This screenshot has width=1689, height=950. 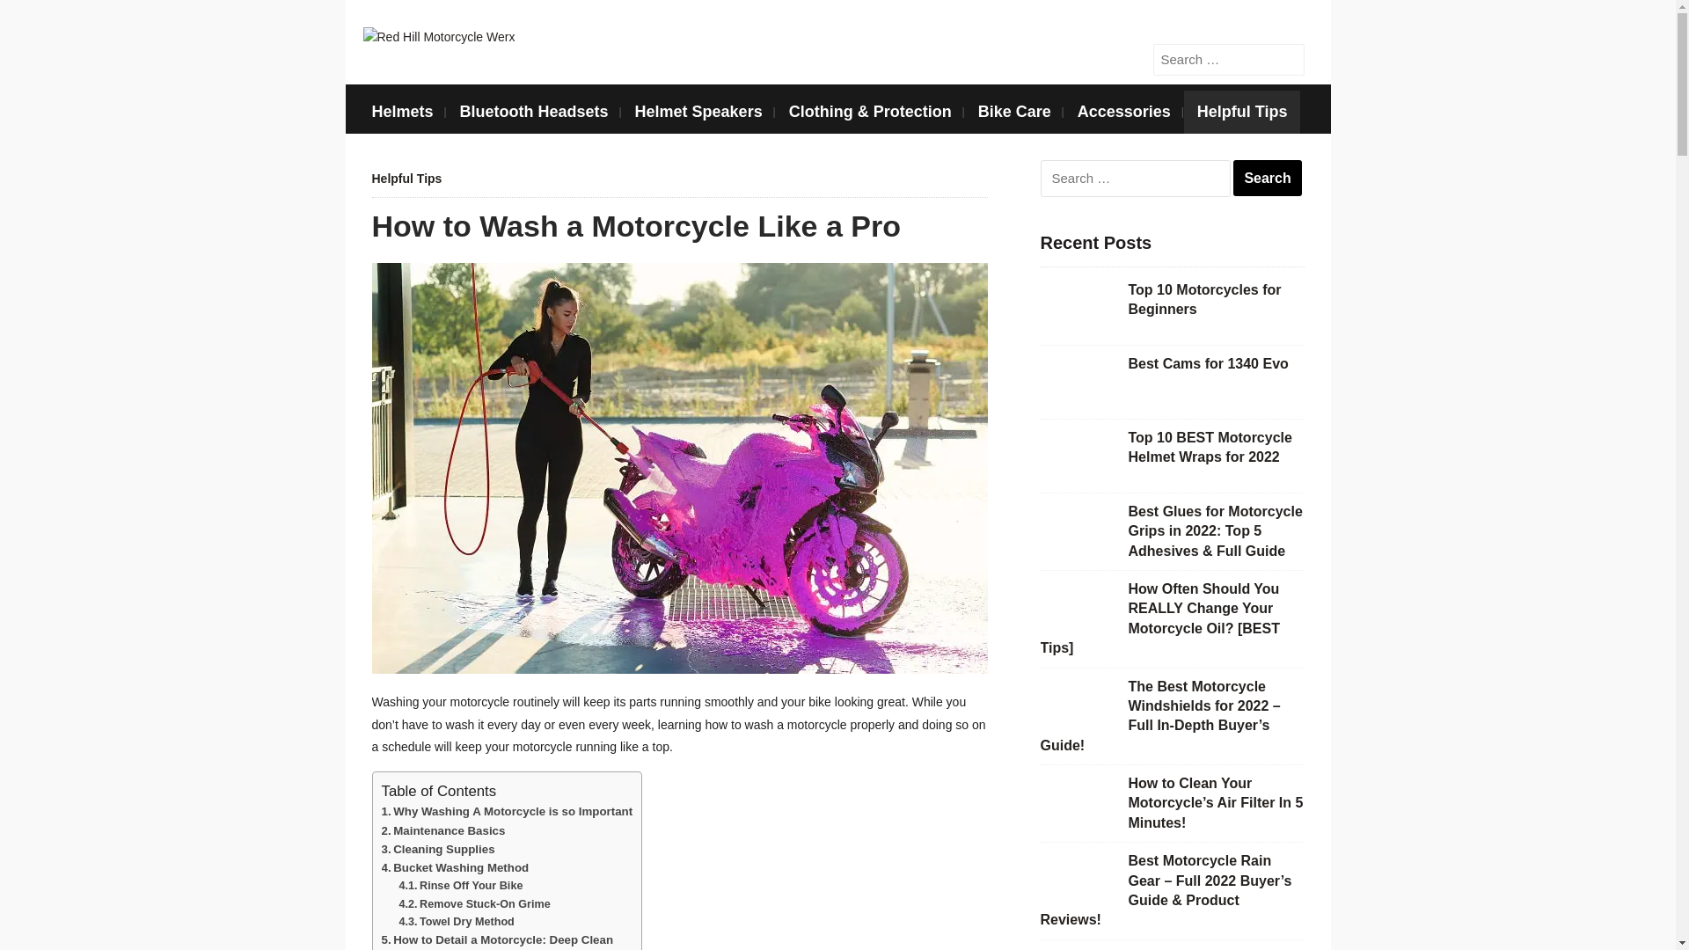 What do you see at coordinates (460, 886) in the screenshot?
I see `Rinse Off Your Bike` at bounding box center [460, 886].